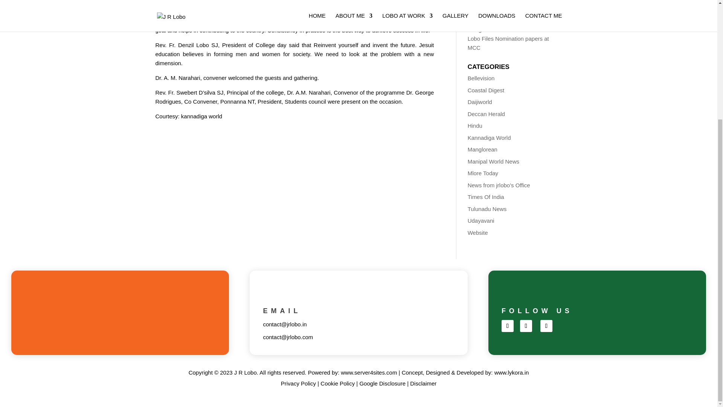 The height and width of the screenshot is (407, 723). What do you see at coordinates (490, 137) in the screenshot?
I see `Kannadiga World` at bounding box center [490, 137].